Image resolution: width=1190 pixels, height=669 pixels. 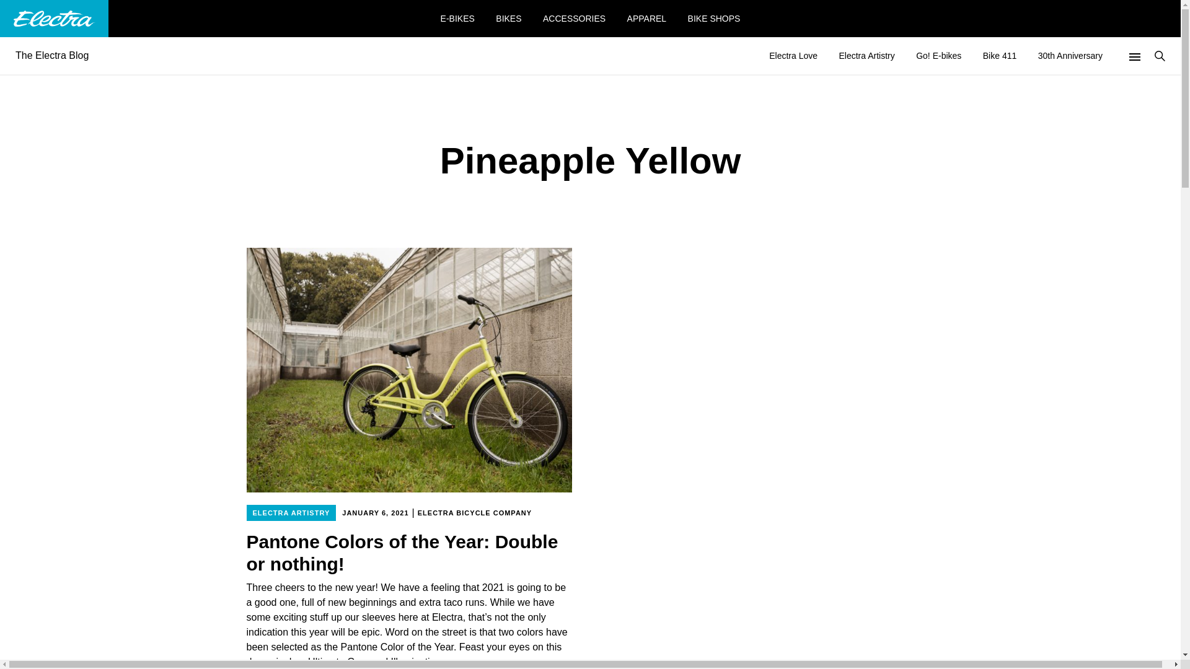 I want to click on BIKES, so click(x=508, y=18).